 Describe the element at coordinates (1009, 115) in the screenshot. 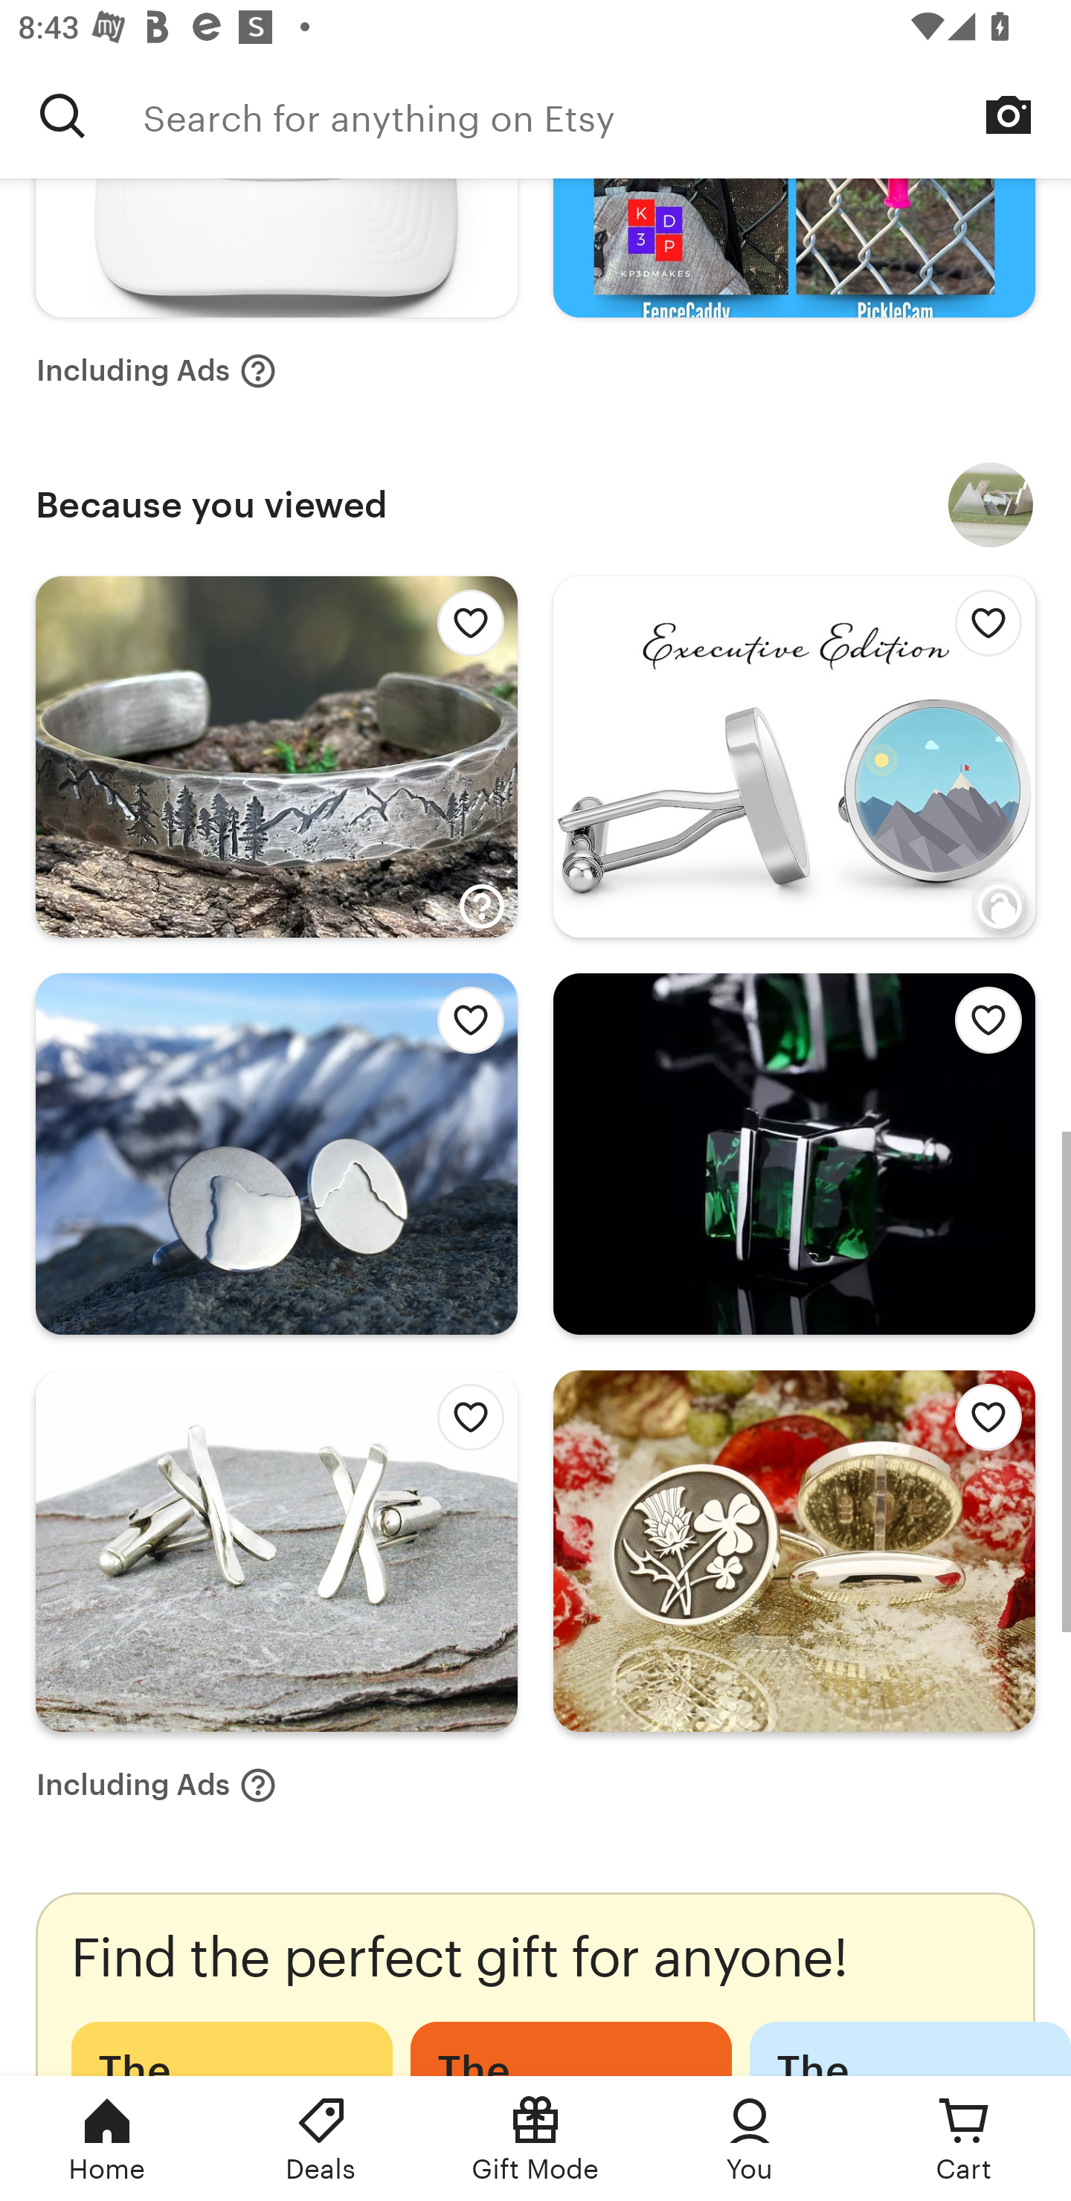

I see `Search by image` at that location.